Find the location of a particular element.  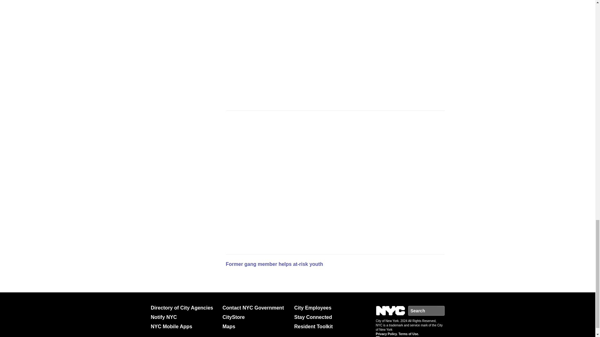

City Employees is located at coordinates (327, 308).